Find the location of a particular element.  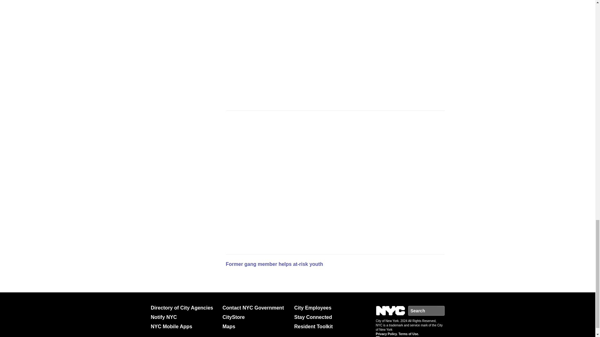

City Employees is located at coordinates (327, 308).